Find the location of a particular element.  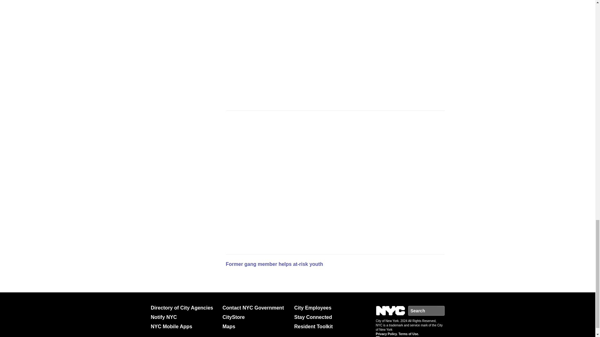

City Employees is located at coordinates (327, 308).